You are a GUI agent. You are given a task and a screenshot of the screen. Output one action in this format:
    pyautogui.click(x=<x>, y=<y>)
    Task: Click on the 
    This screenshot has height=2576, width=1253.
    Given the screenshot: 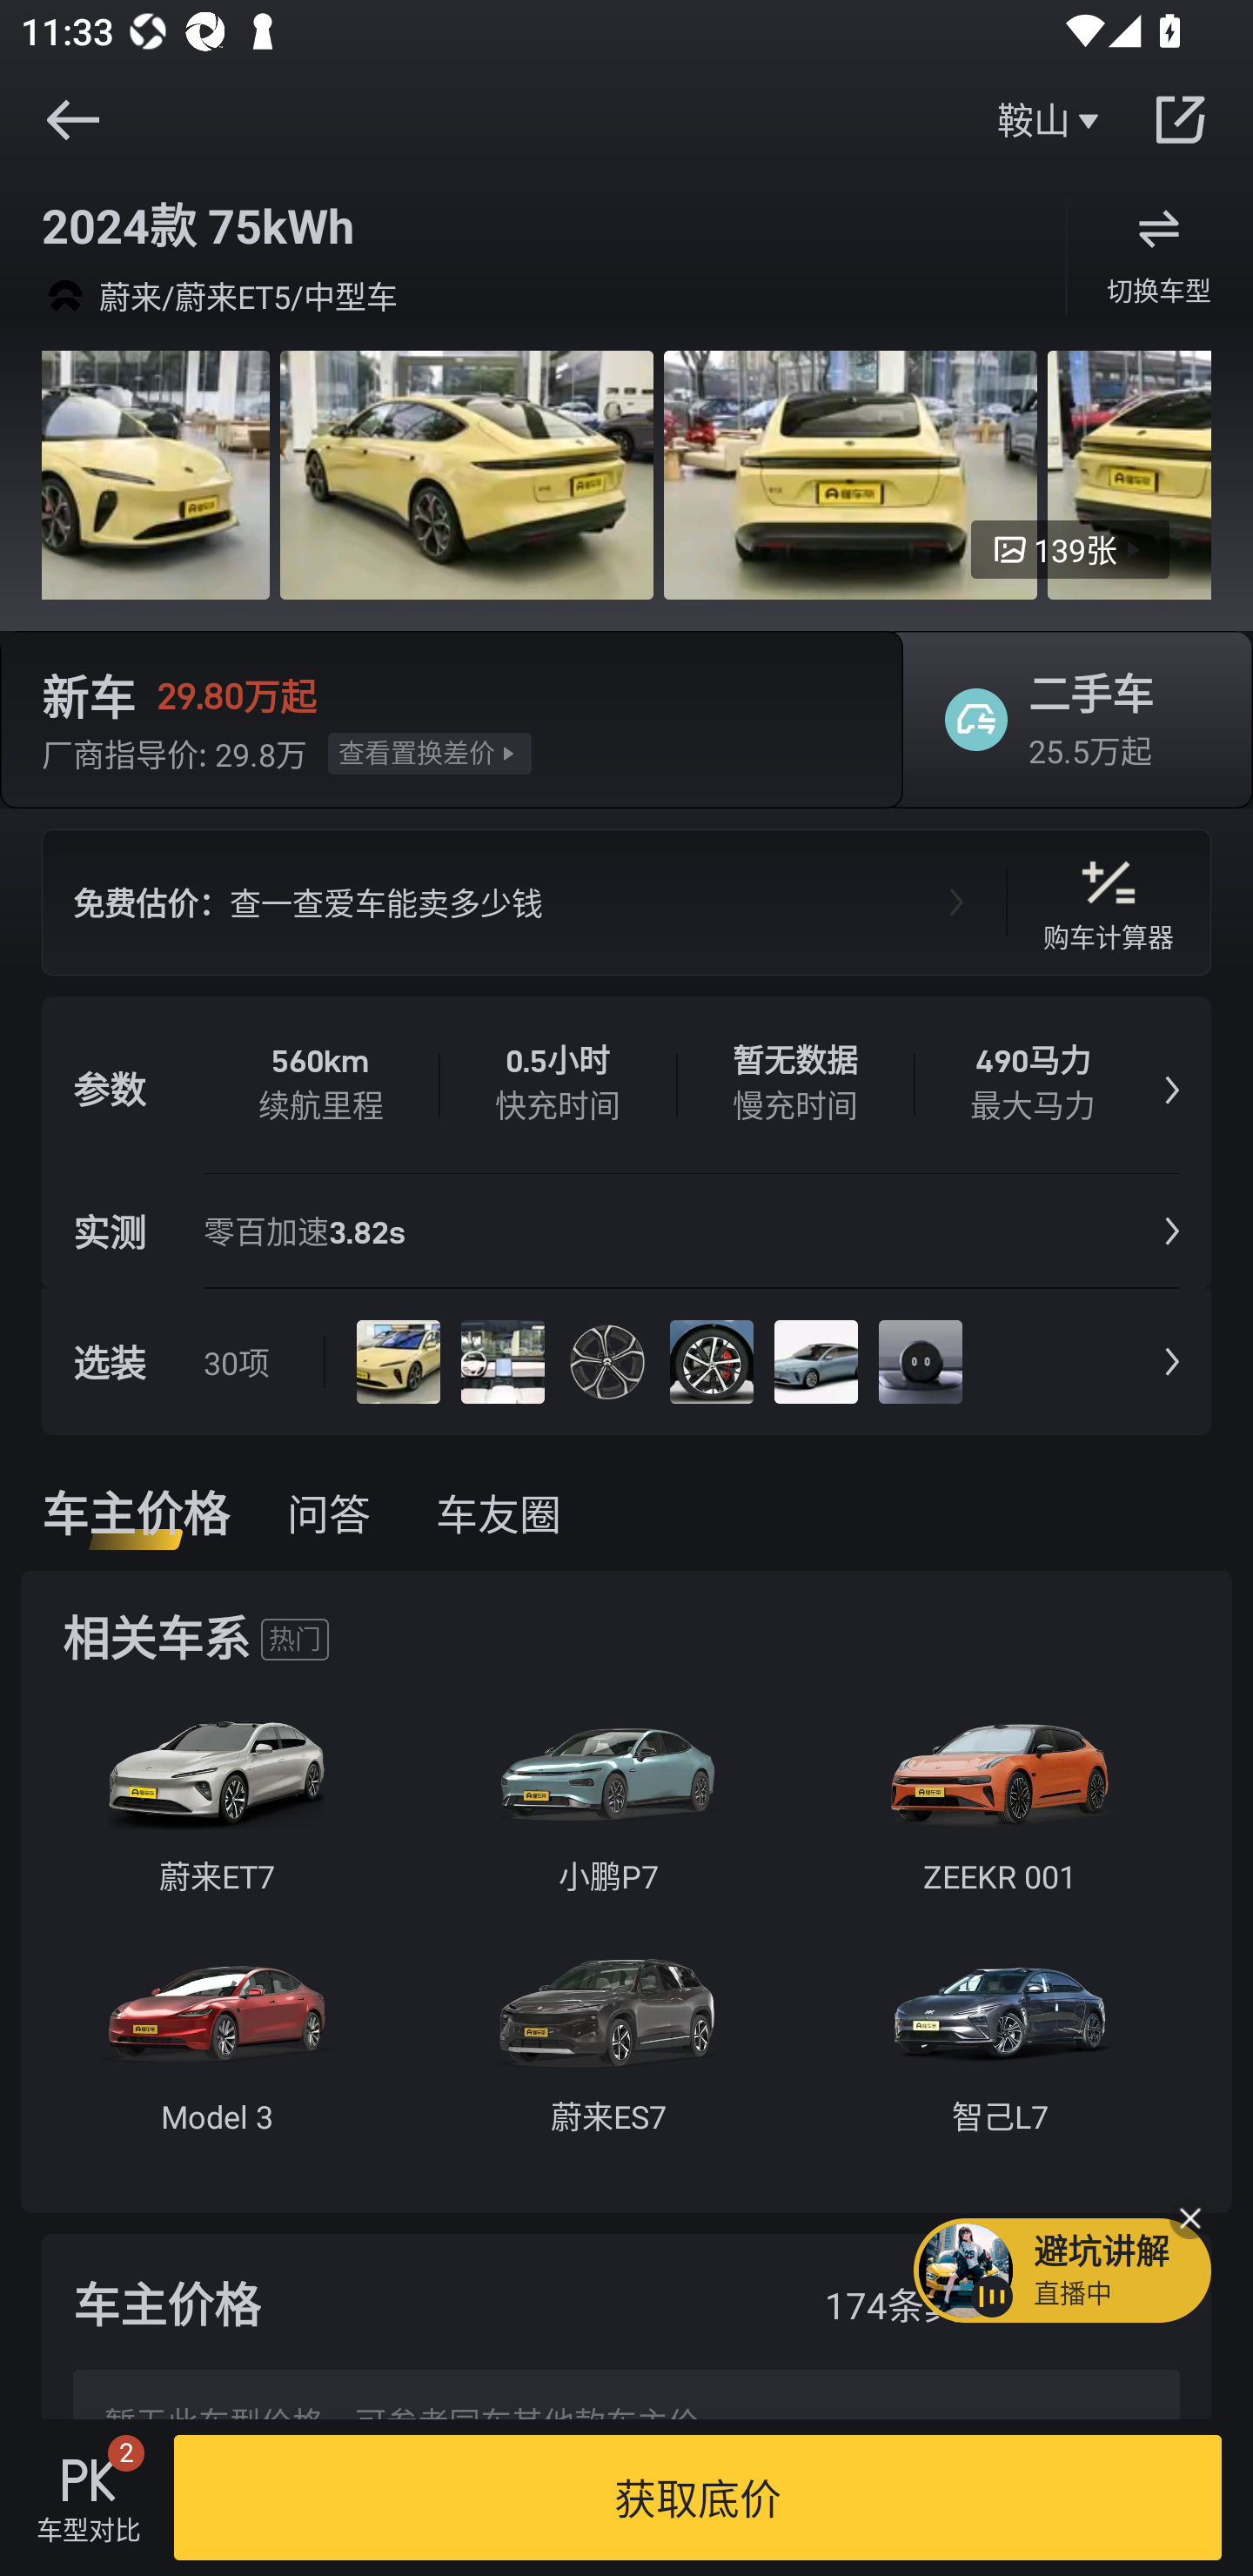 What is the action you would take?
    pyautogui.click(x=1180, y=119)
    